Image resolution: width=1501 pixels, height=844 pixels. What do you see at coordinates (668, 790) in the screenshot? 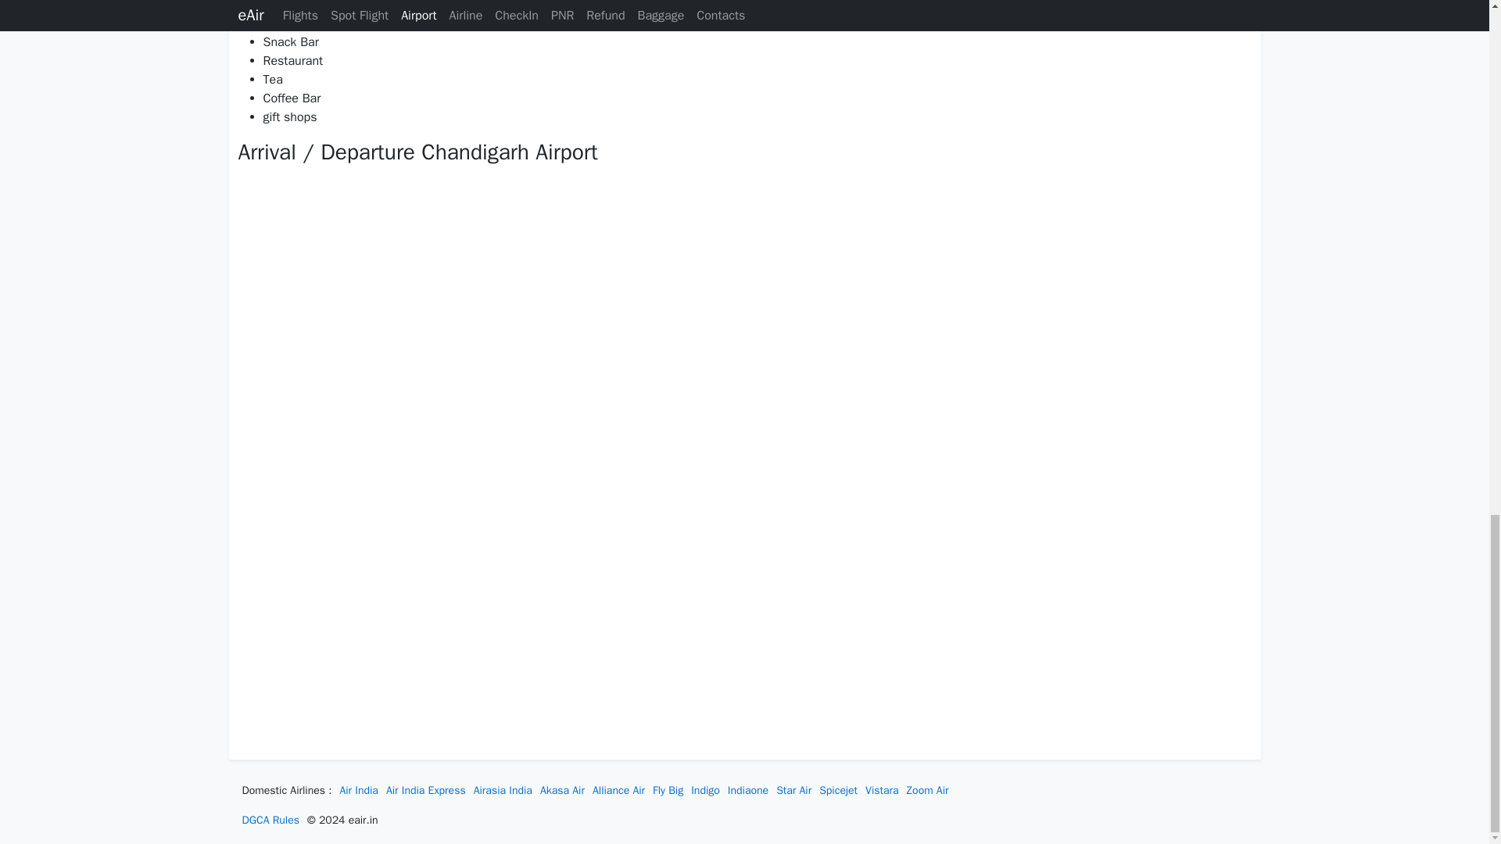
I see `Fly Big` at bounding box center [668, 790].